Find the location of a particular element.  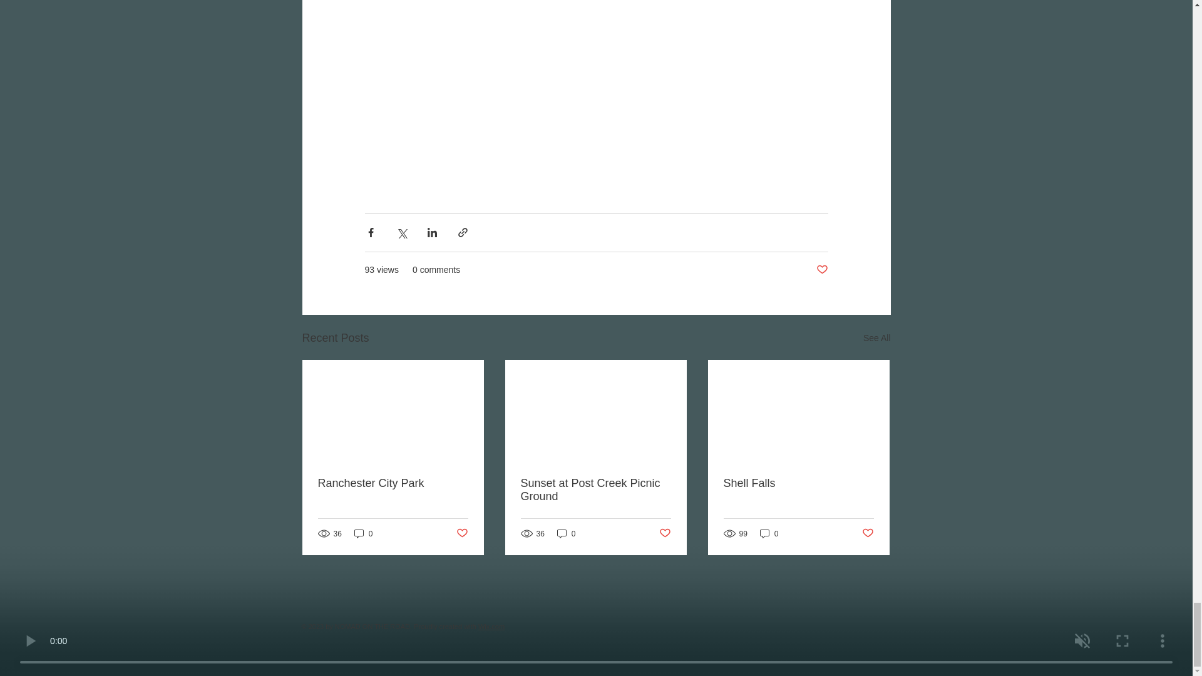

0 is located at coordinates (769, 533).